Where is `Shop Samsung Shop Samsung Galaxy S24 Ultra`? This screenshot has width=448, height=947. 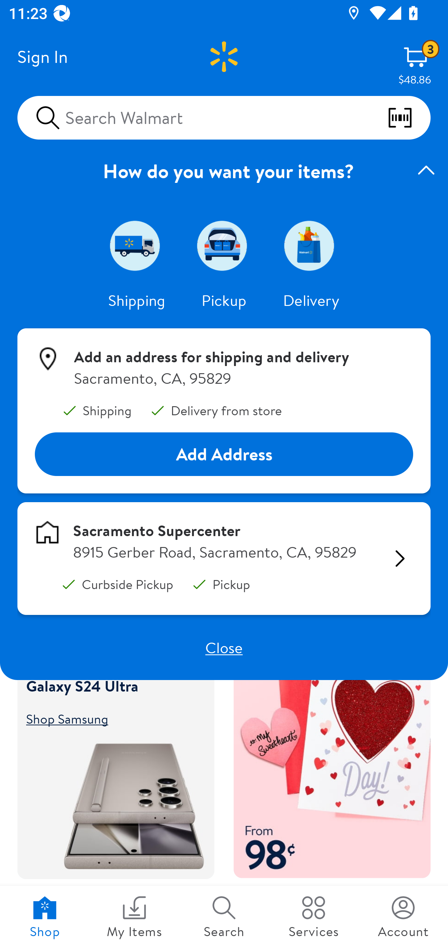
Shop Samsung Shop Samsung Galaxy S24 Ultra is located at coordinates (110, 718).